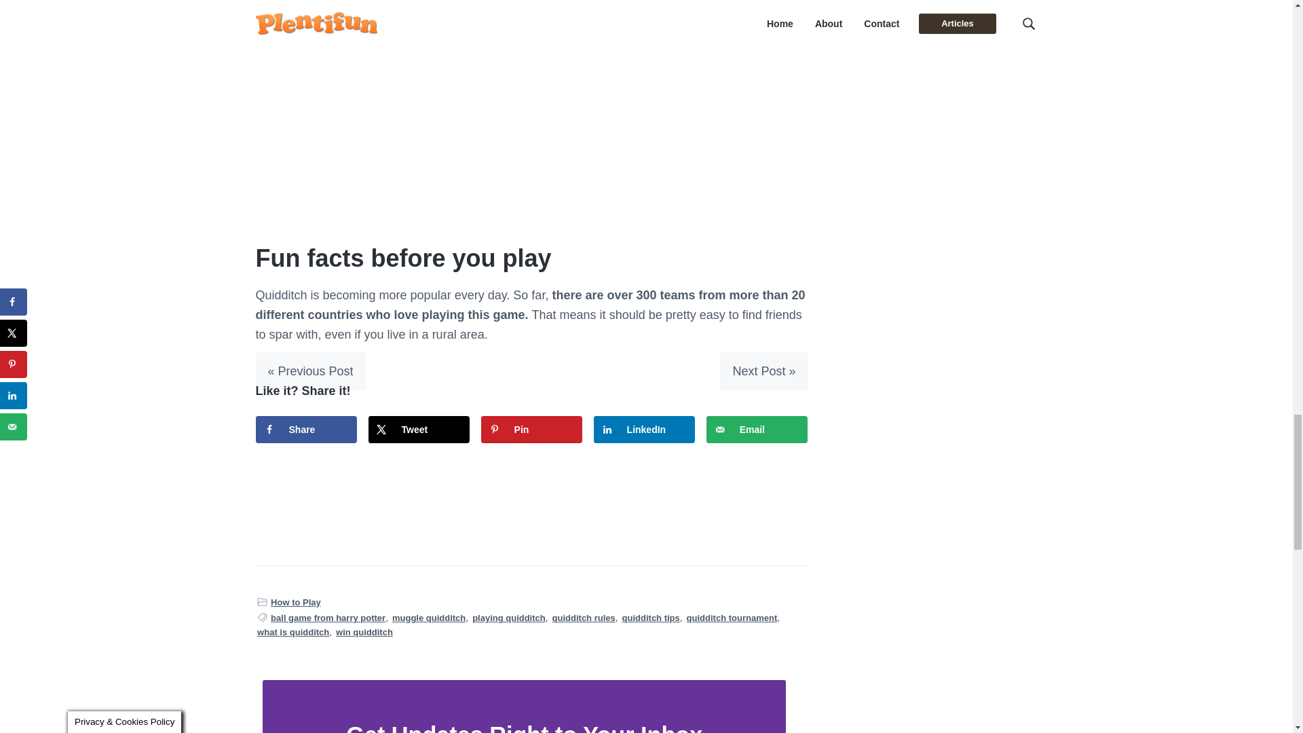 The width and height of the screenshot is (1303, 733). I want to click on ball game from harry potter, so click(328, 618).